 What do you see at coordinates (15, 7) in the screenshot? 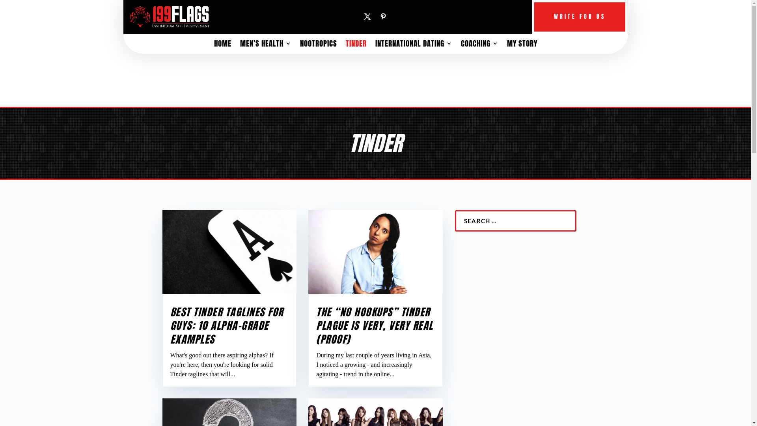
I see `Search` at bounding box center [15, 7].